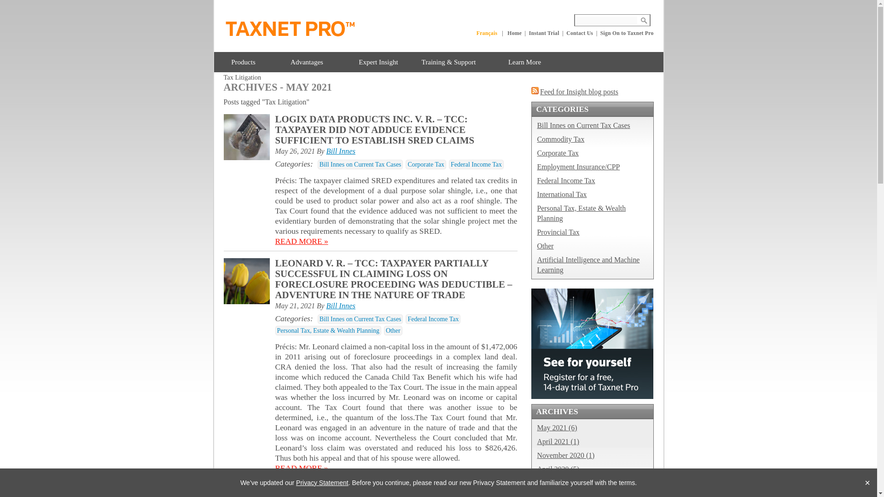  I want to click on see more posts for category - Corporate Tax, so click(426, 164).